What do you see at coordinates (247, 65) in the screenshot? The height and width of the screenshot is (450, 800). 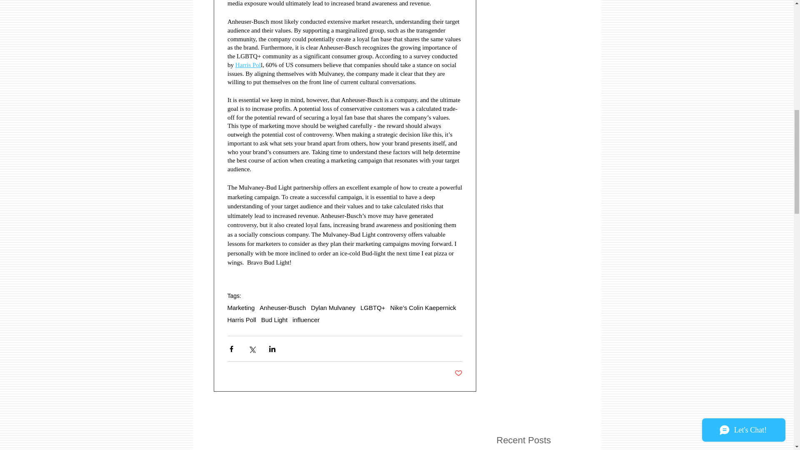 I see `Harris Pol` at bounding box center [247, 65].